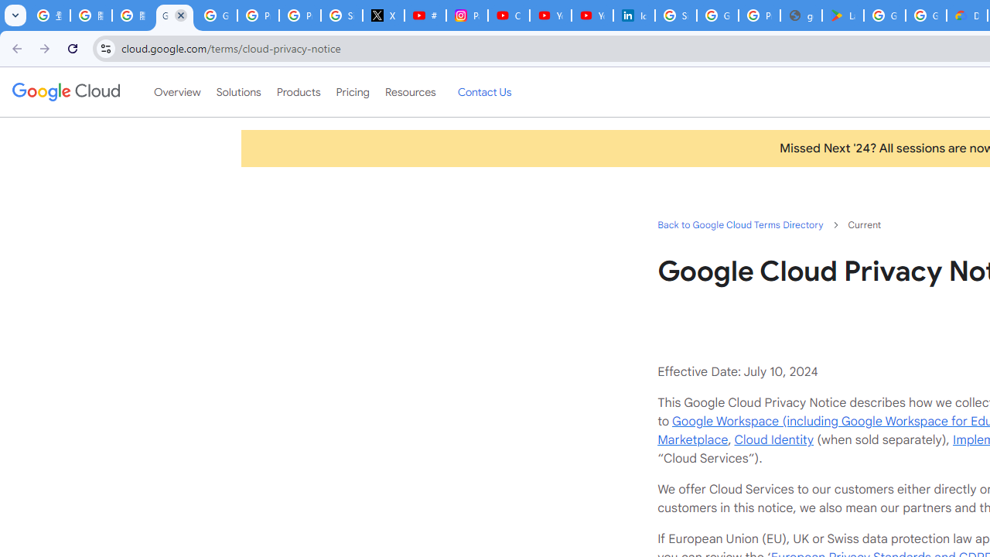 Image resolution: width=990 pixels, height=557 pixels. What do you see at coordinates (926, 15) in the screenshot?
I see `Google Workspace - Specific Terms` at bounding box center [926, 15].